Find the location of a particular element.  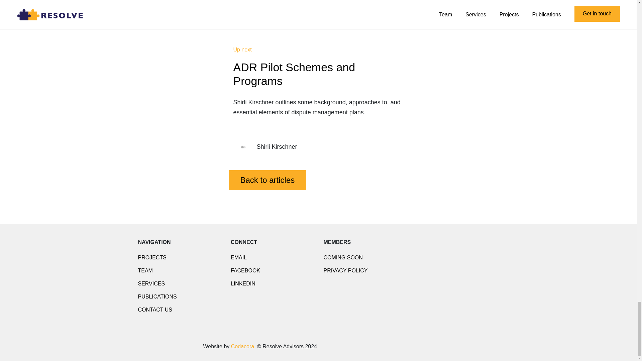

SERVICES is located at coordinates (151, 283).